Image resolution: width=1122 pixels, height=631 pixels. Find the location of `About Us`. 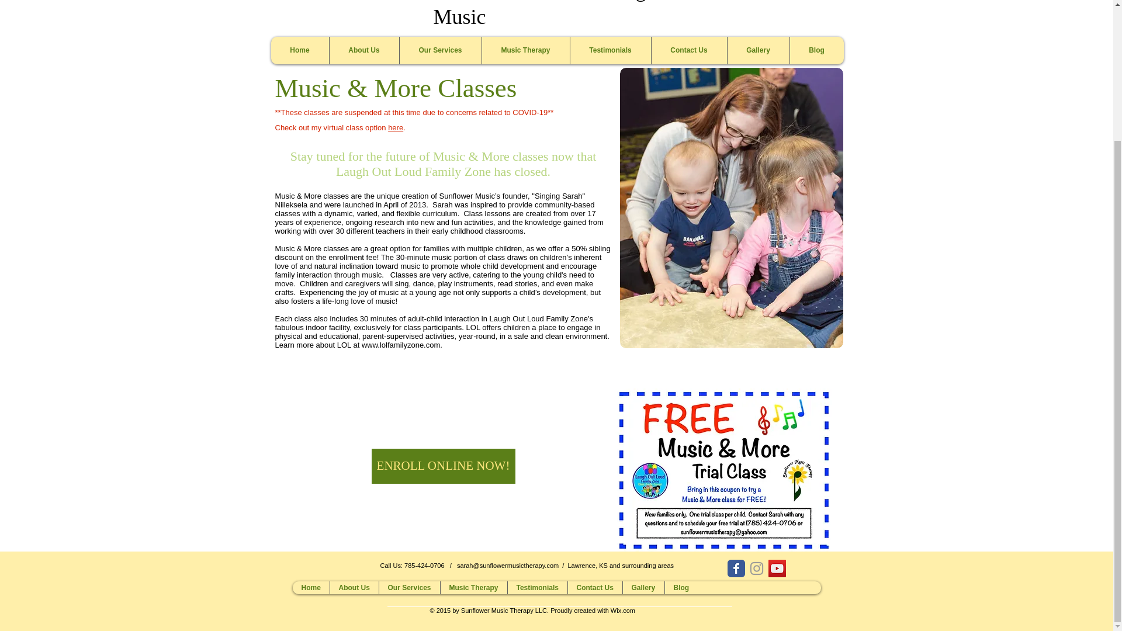

About Us is located at coordinates (363, 50).